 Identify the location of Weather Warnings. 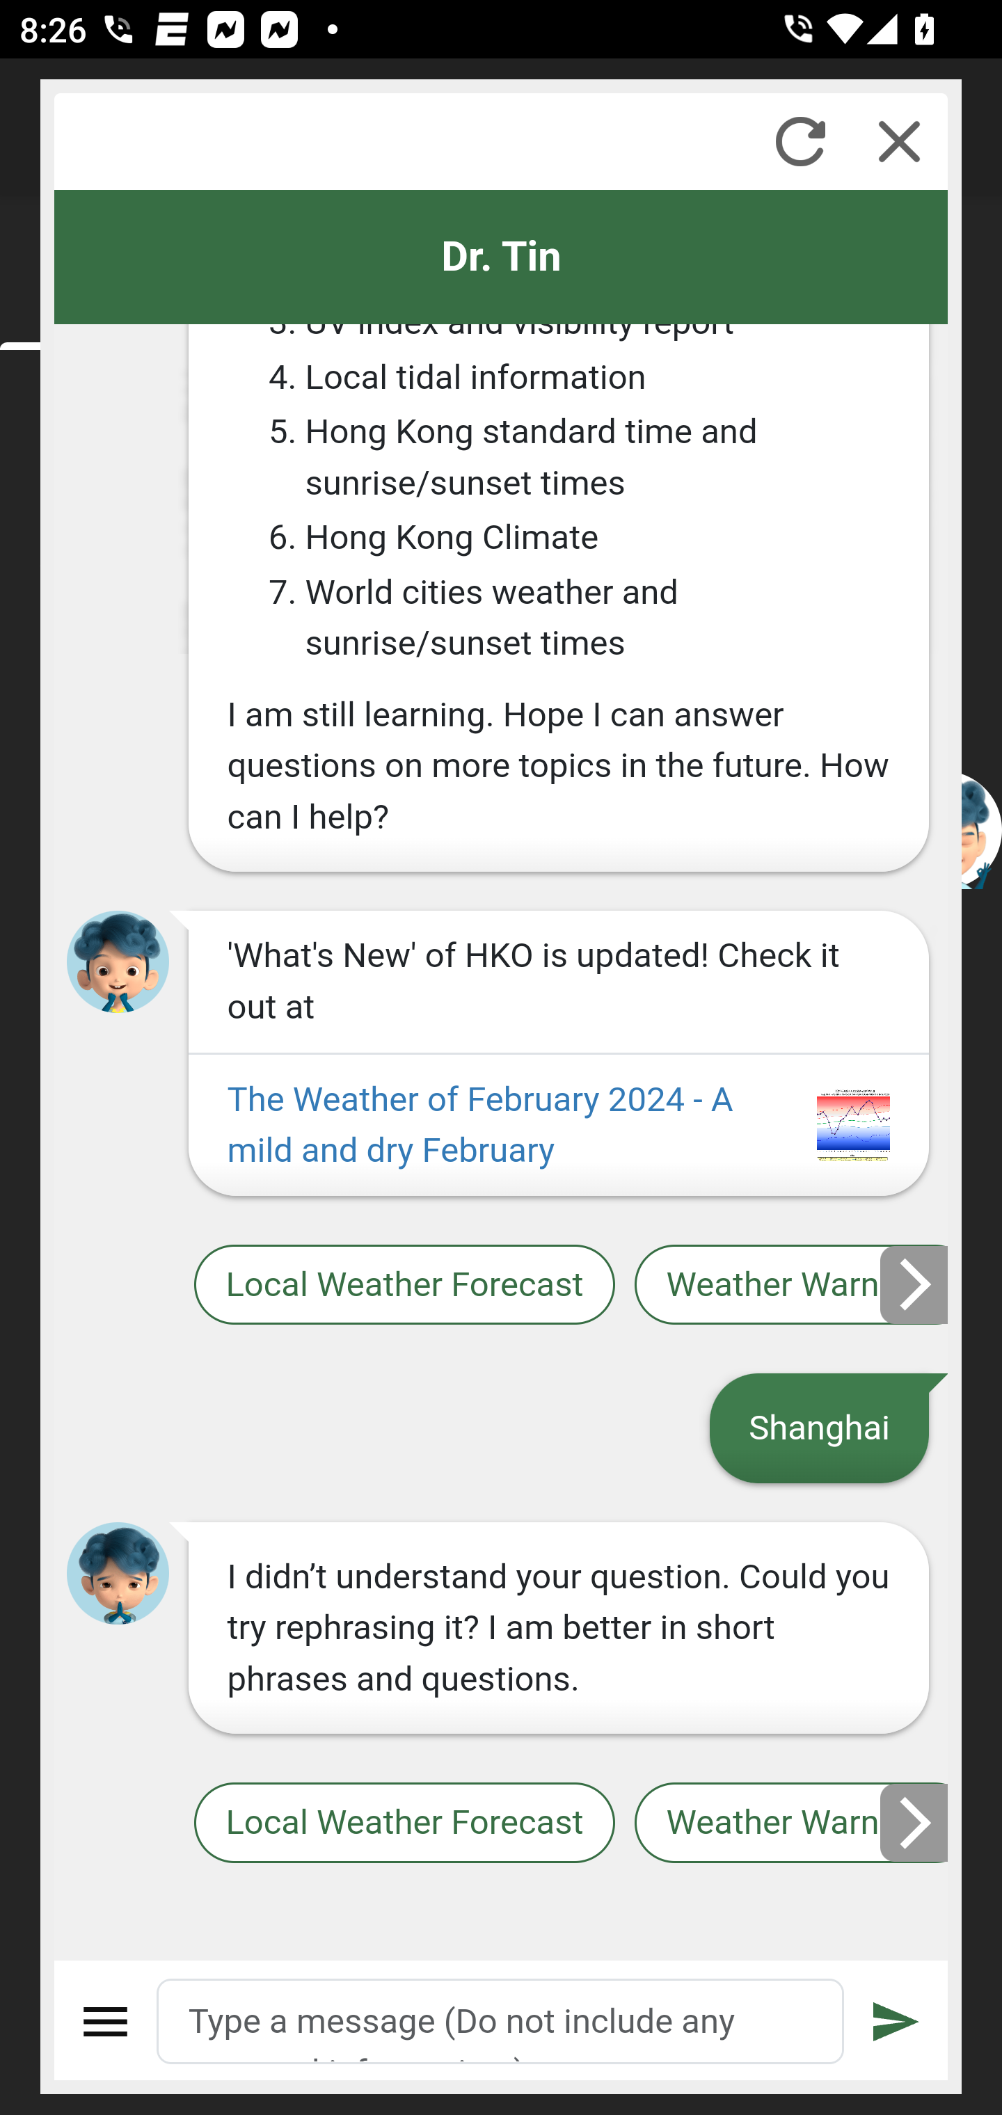
(792, 1284).